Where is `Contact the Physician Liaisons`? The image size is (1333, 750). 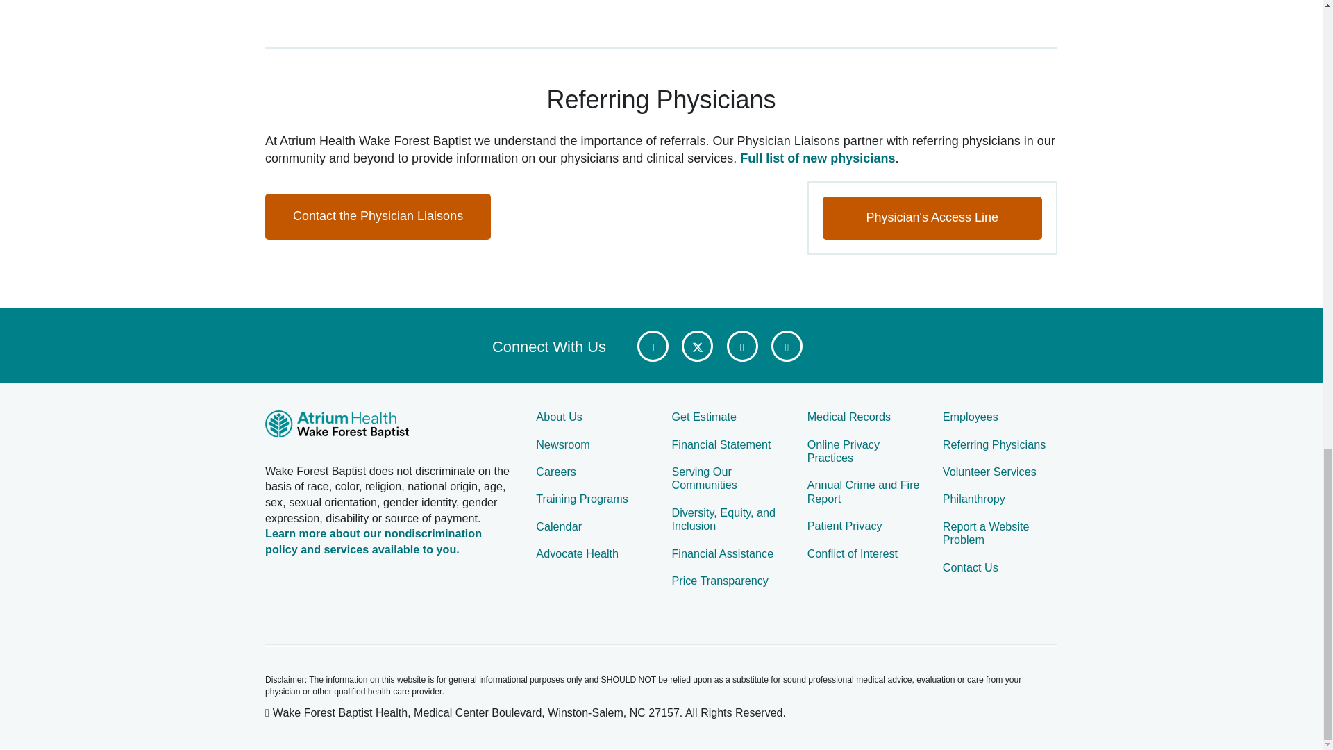 Contact the Physician Liaisons is located at coordinates (378, 216).